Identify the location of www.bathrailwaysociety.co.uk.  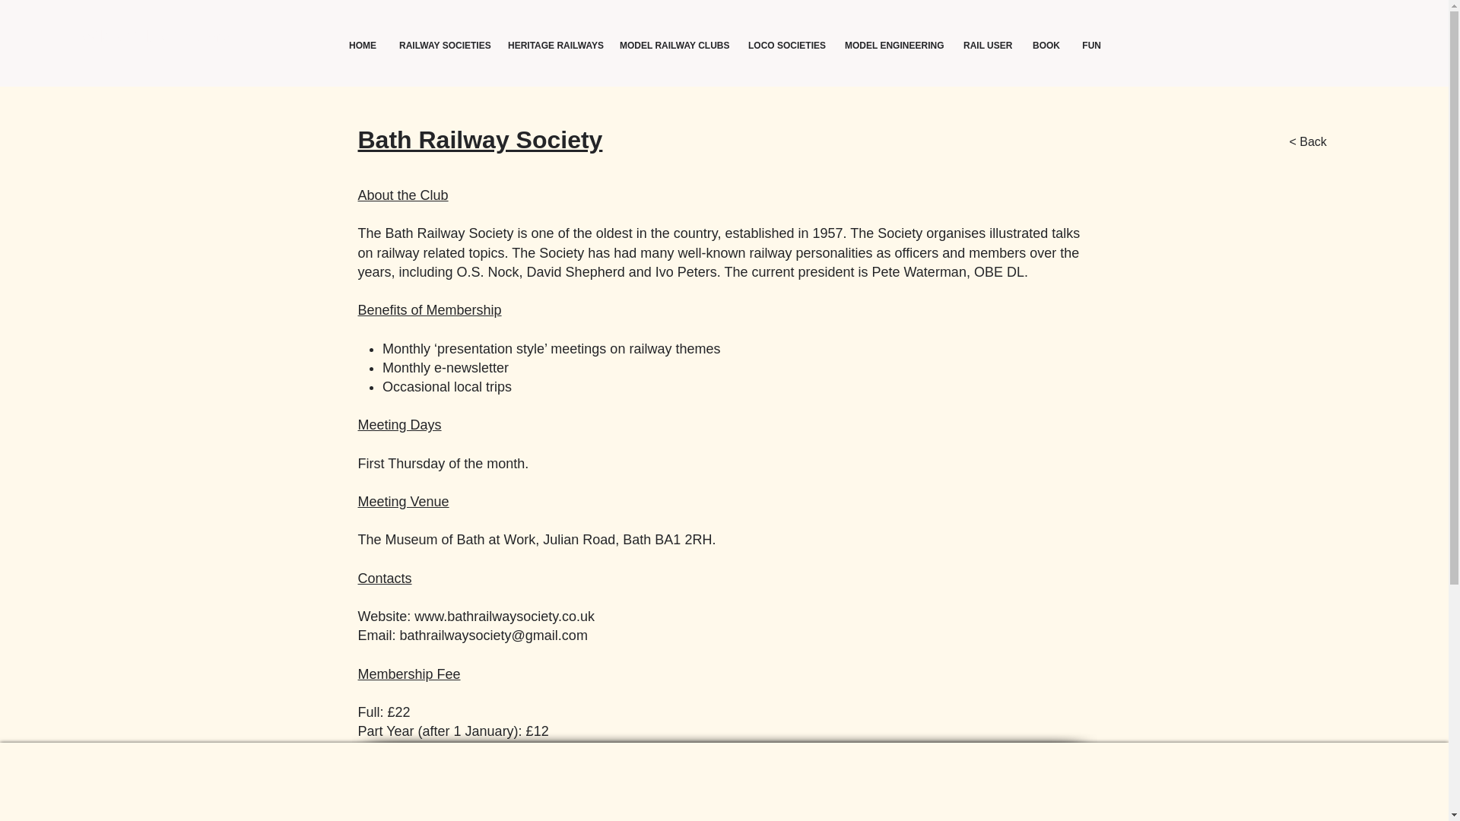
(504, 616).